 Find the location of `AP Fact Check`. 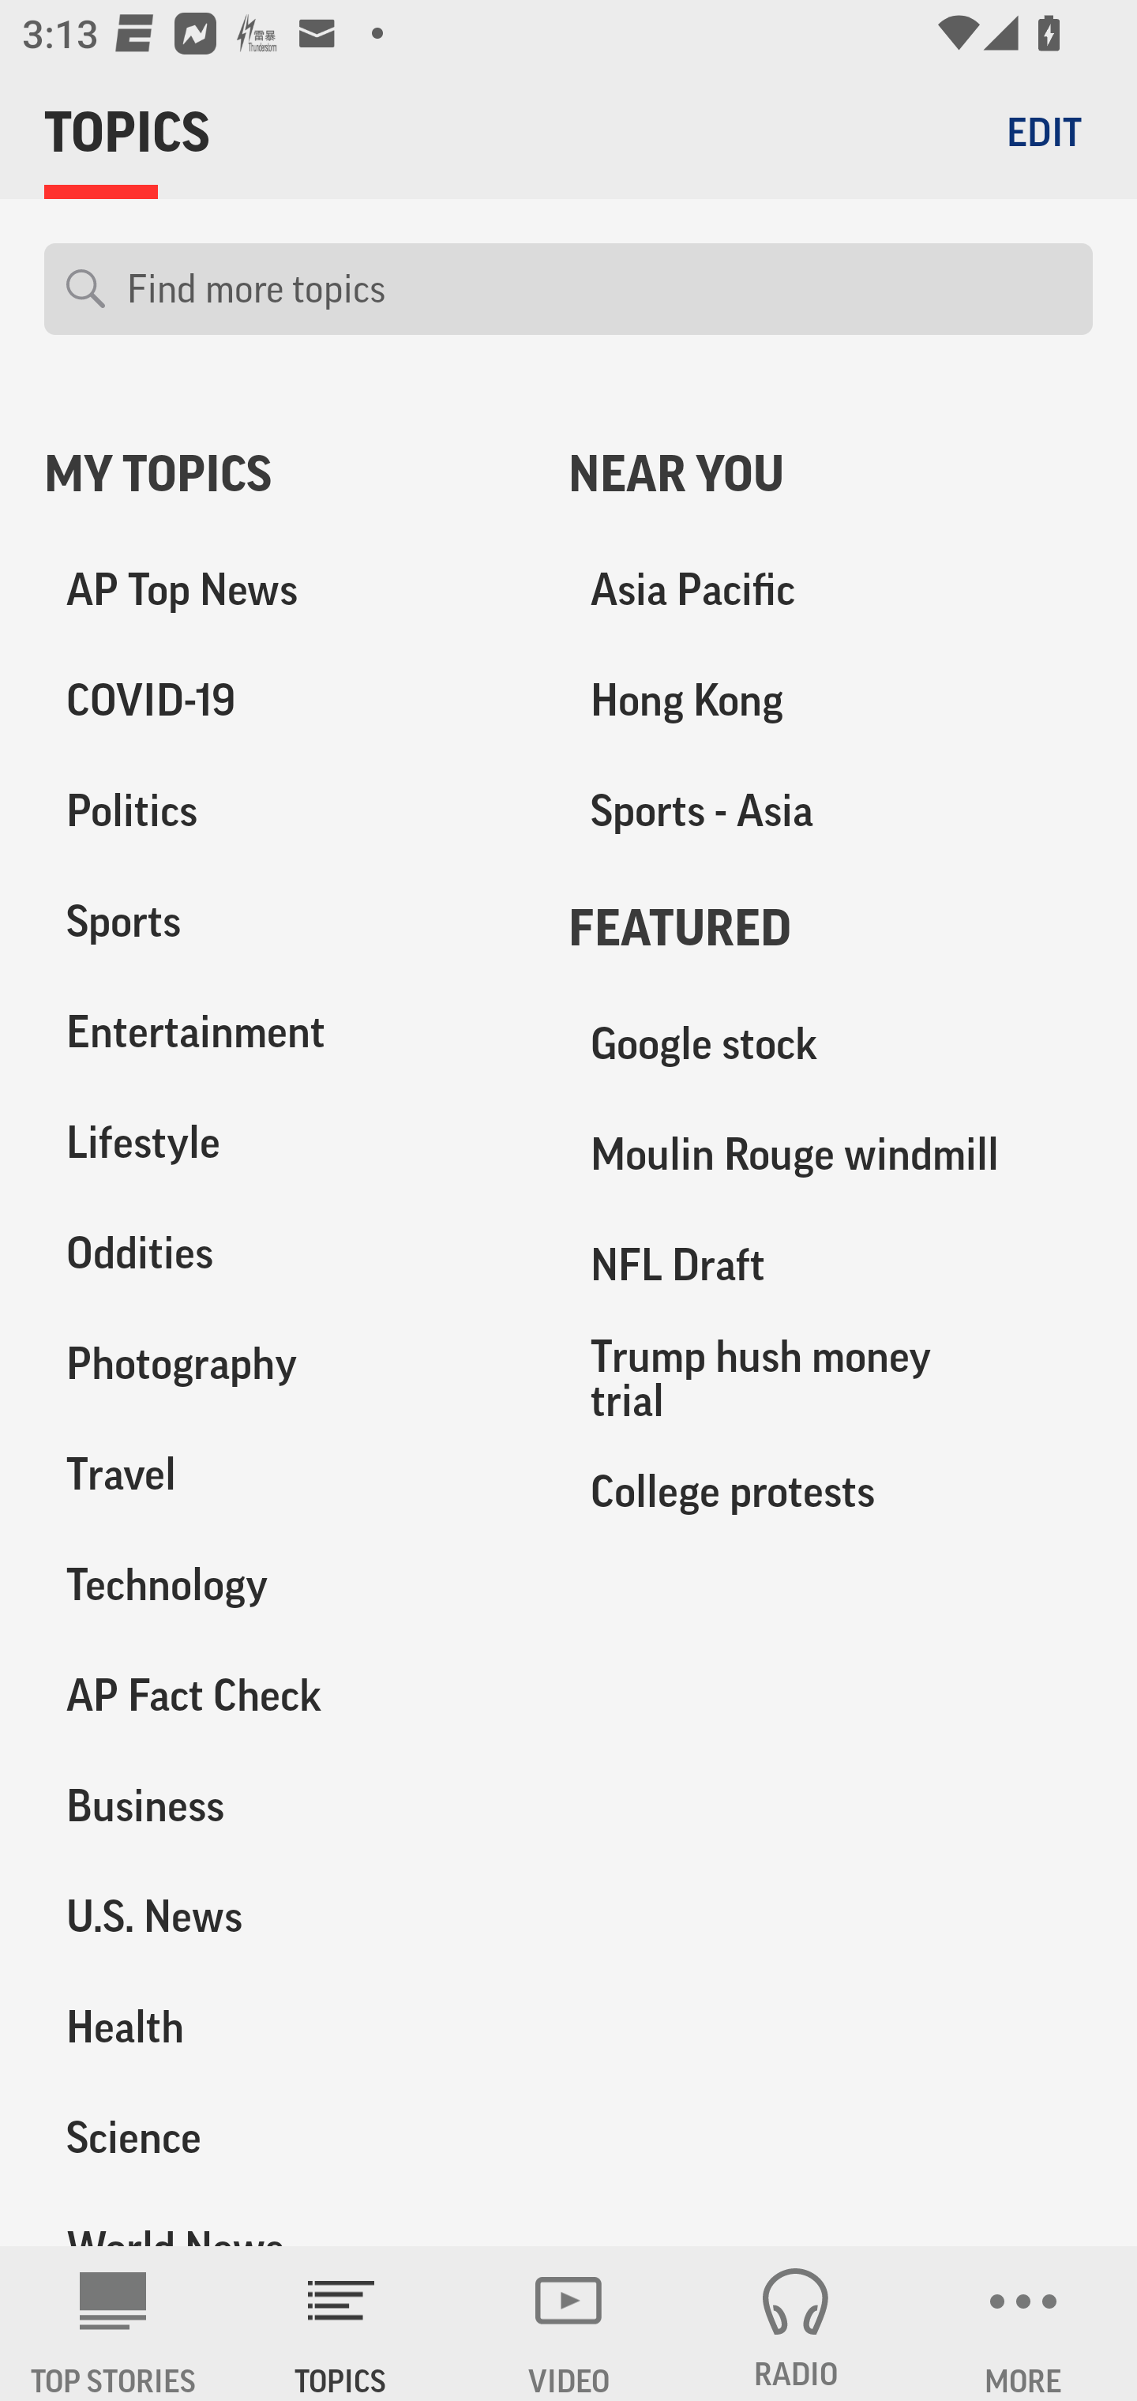

AP Fact Check is located at coordinates (284, 1695).